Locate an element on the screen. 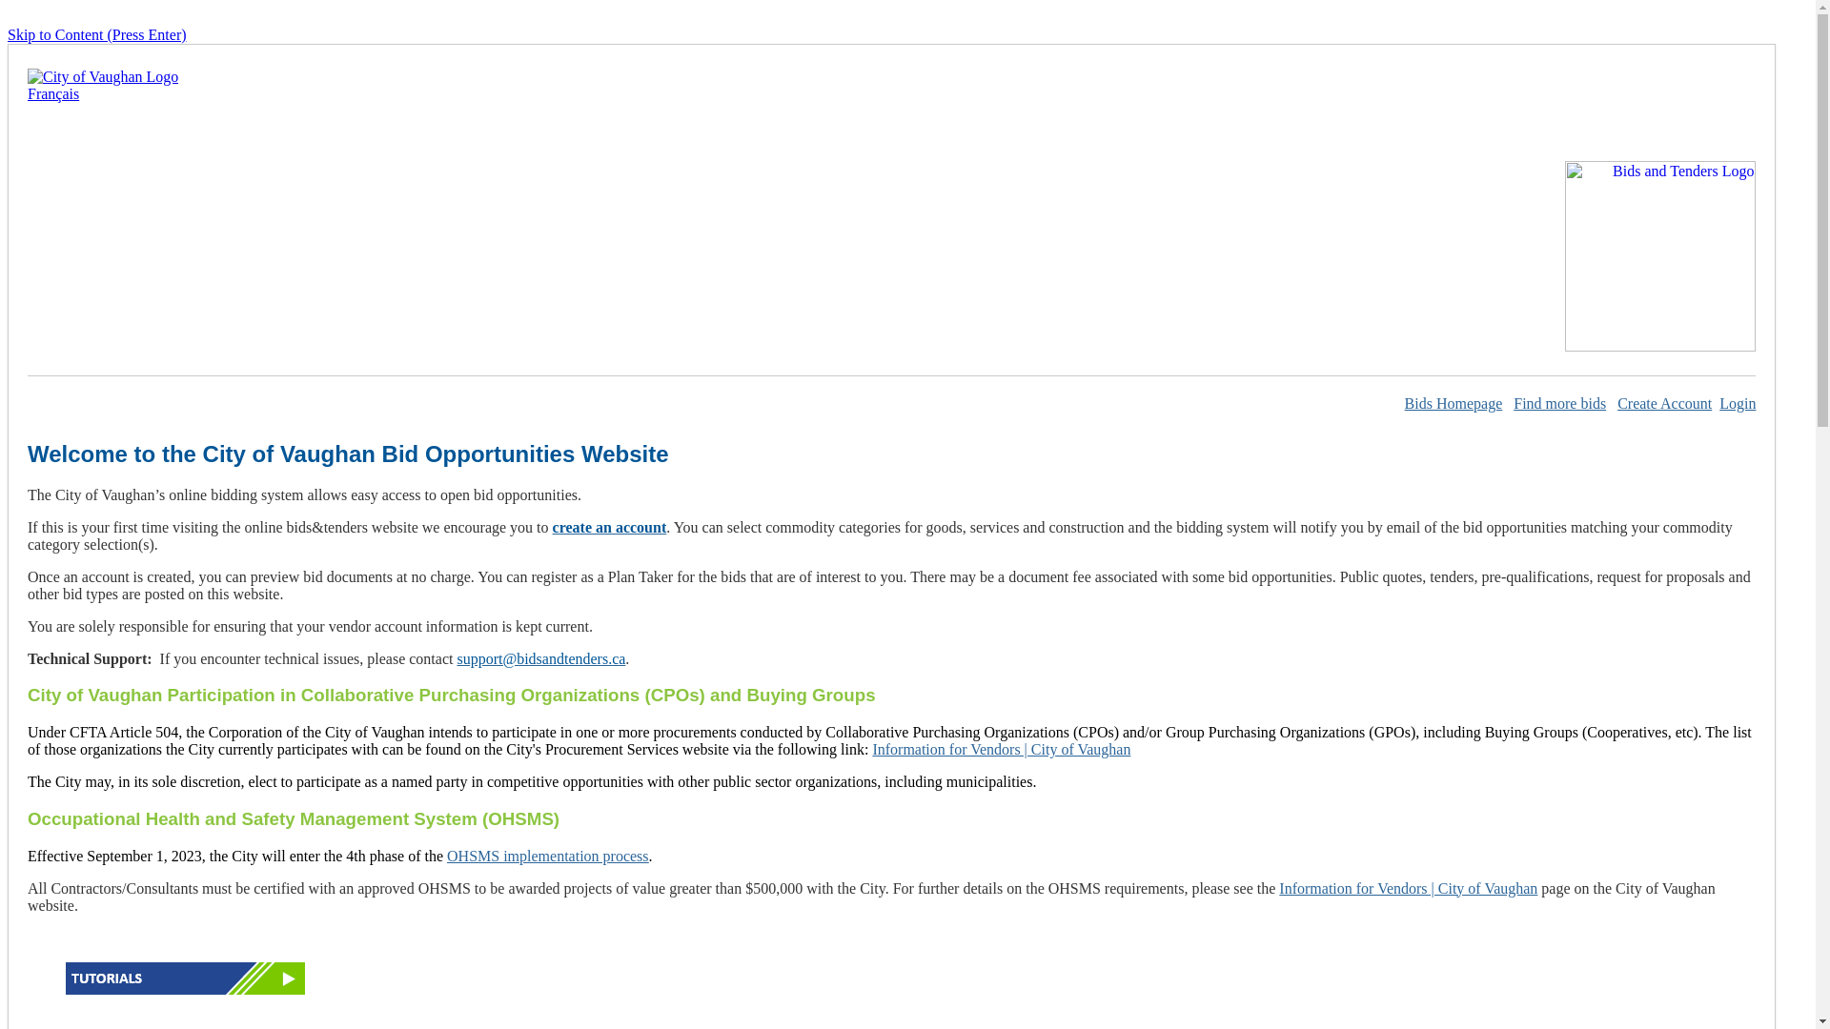  OHSMS implementation process is located at coordinates (548, 856).